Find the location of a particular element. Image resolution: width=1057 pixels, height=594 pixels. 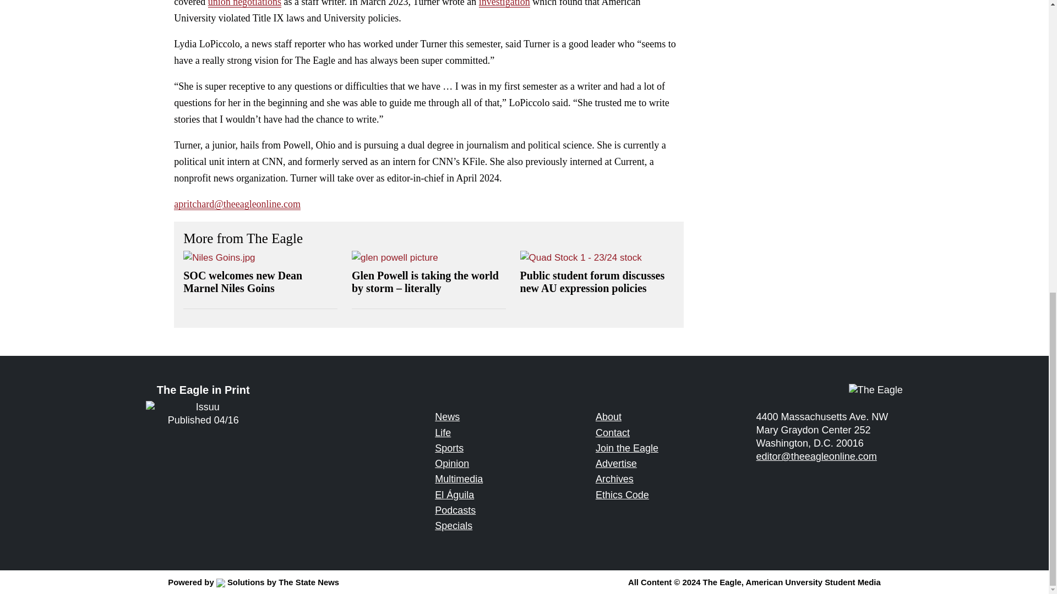

SOC welcomes new Dean Marnel Niles Goins is located at coordinates (260, 257).